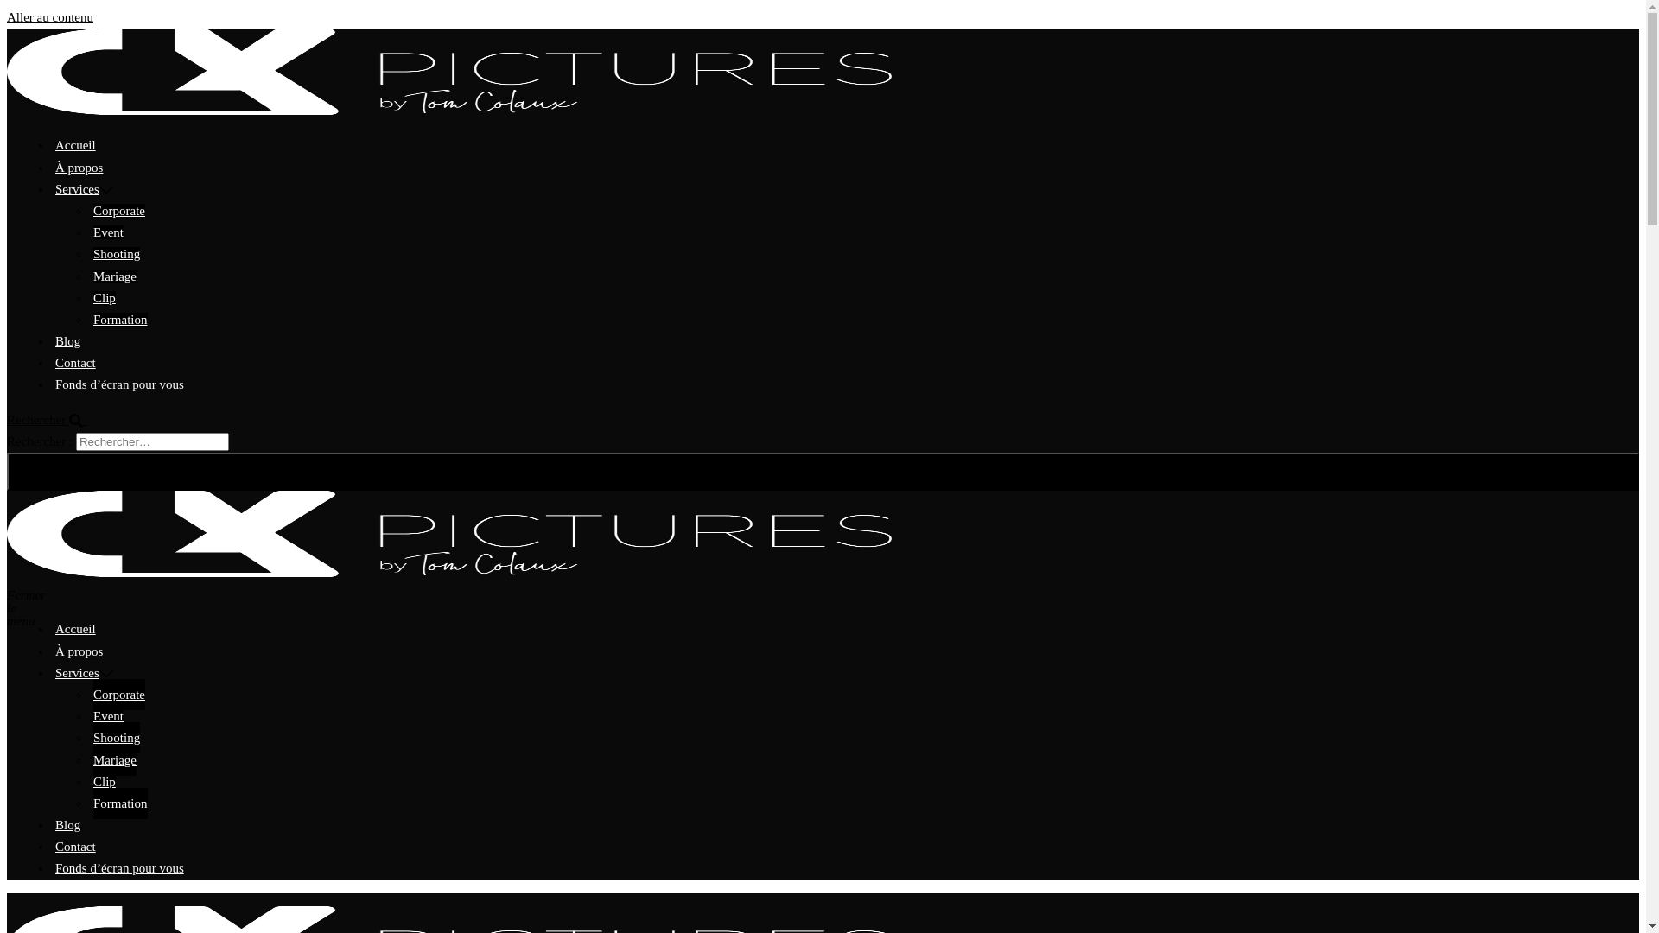 The width and height of the screenshot is (1659, 933). Describe the element at coordinates (121, 803) in the screenshot. I see `Formation` at that location.